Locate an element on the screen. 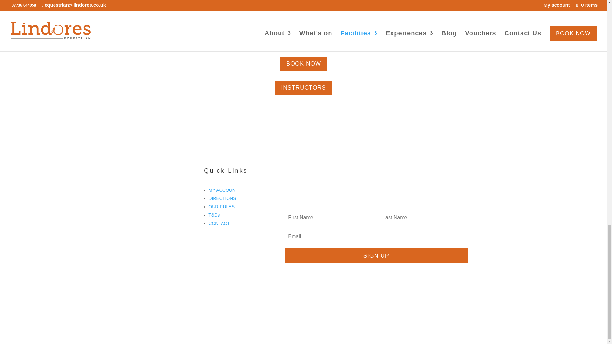  Follow on X is located at coordinates (171, 194).